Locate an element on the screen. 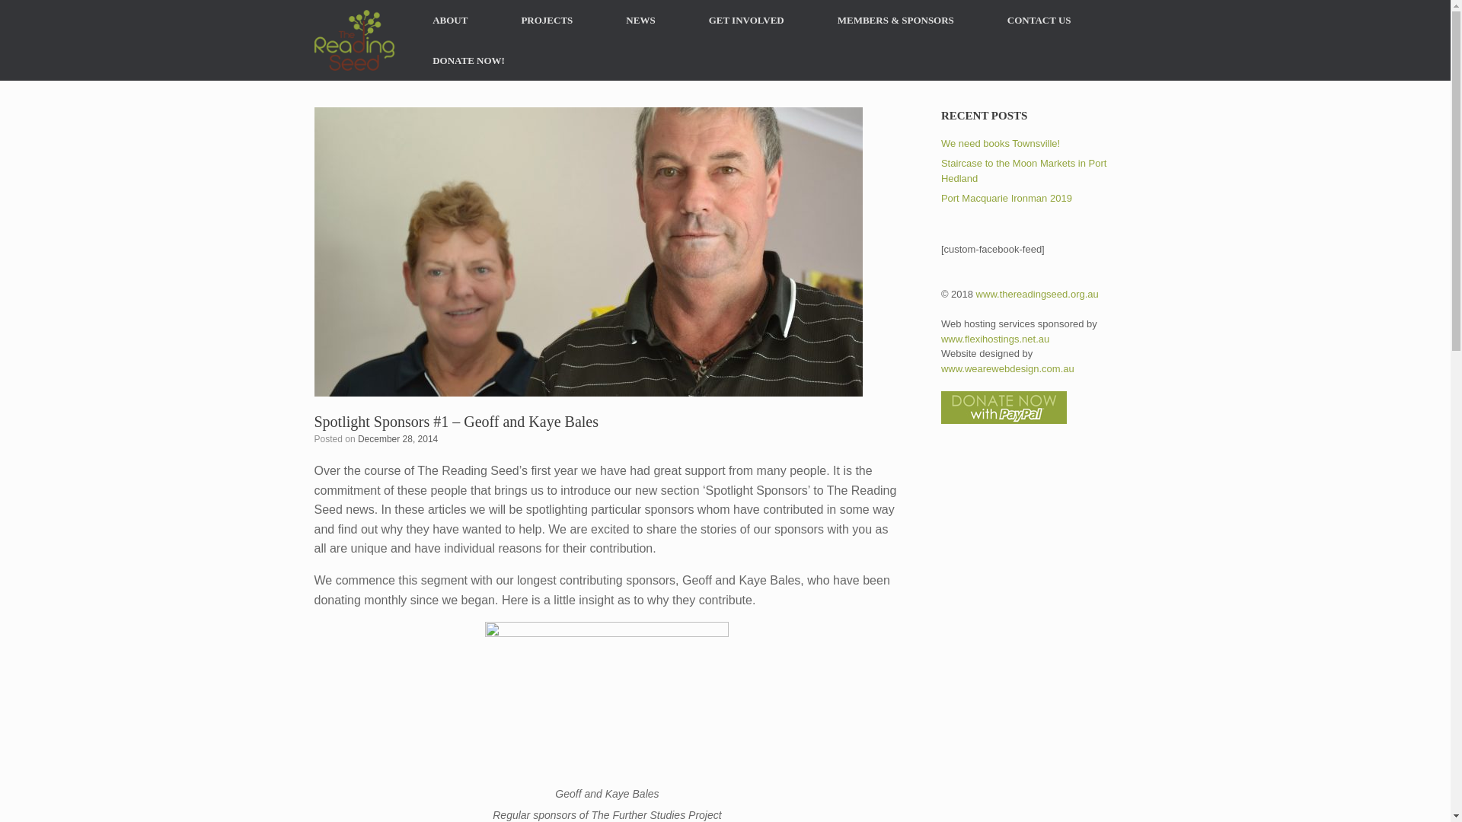  www.thereadingseed.org.au is located at coordinates (1037, 294).